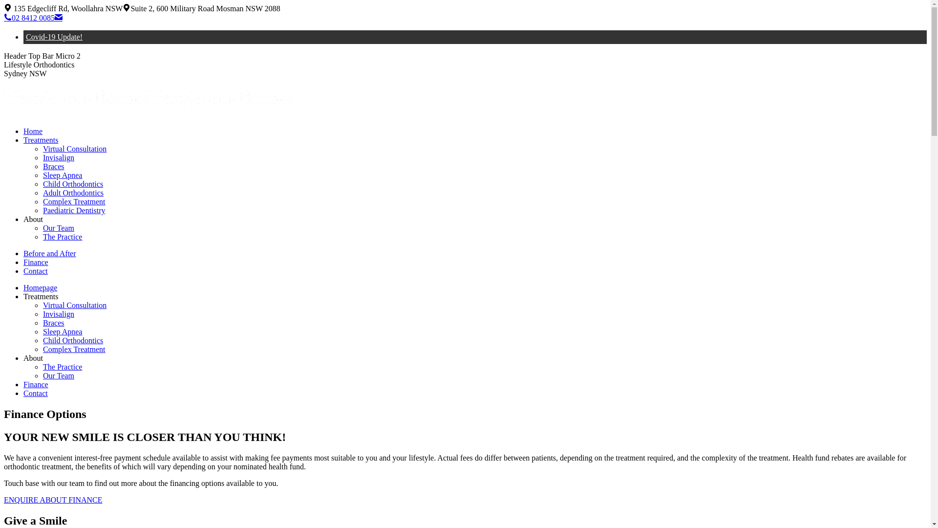 This screenshot has height=528, width=938. What do you see at coordinates (74, 210) in the screenshot?
I see `Paediatric Dentistry` at bounding box center [74, 210].